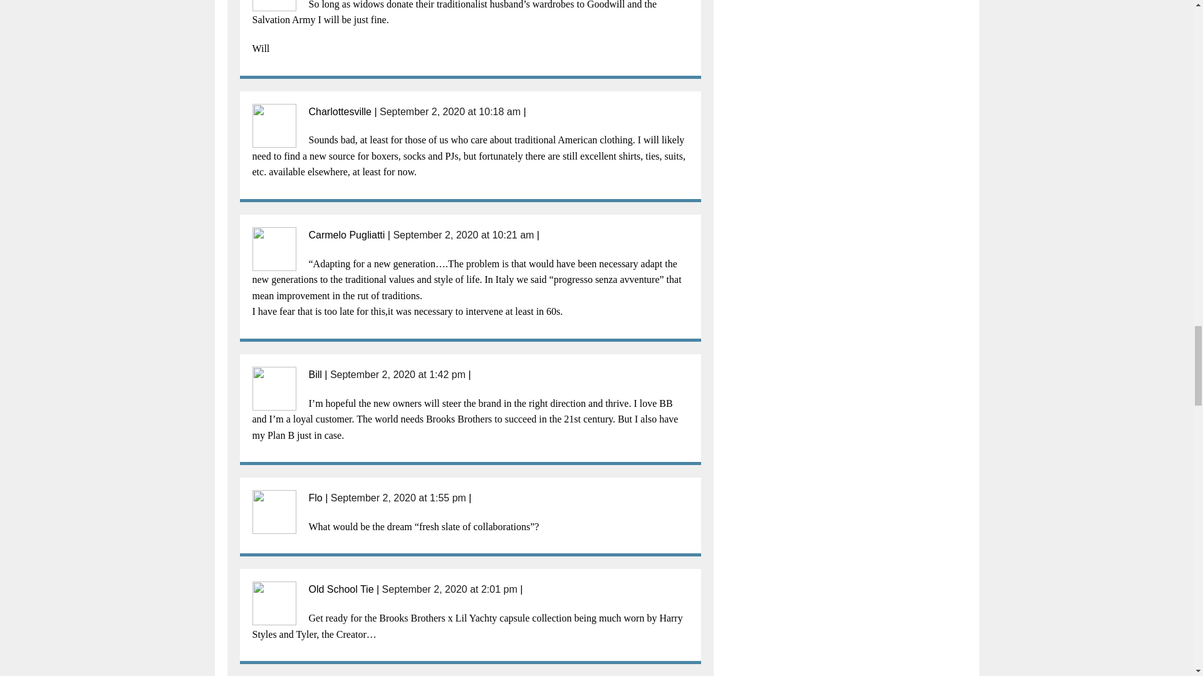 The width and height of the screenshot is (1203, 676). What do you see at coordinates (397, 374) in the screenshot?
I see `September 2, 2020 at 1:42 pm` at bounding box center [397, 374].